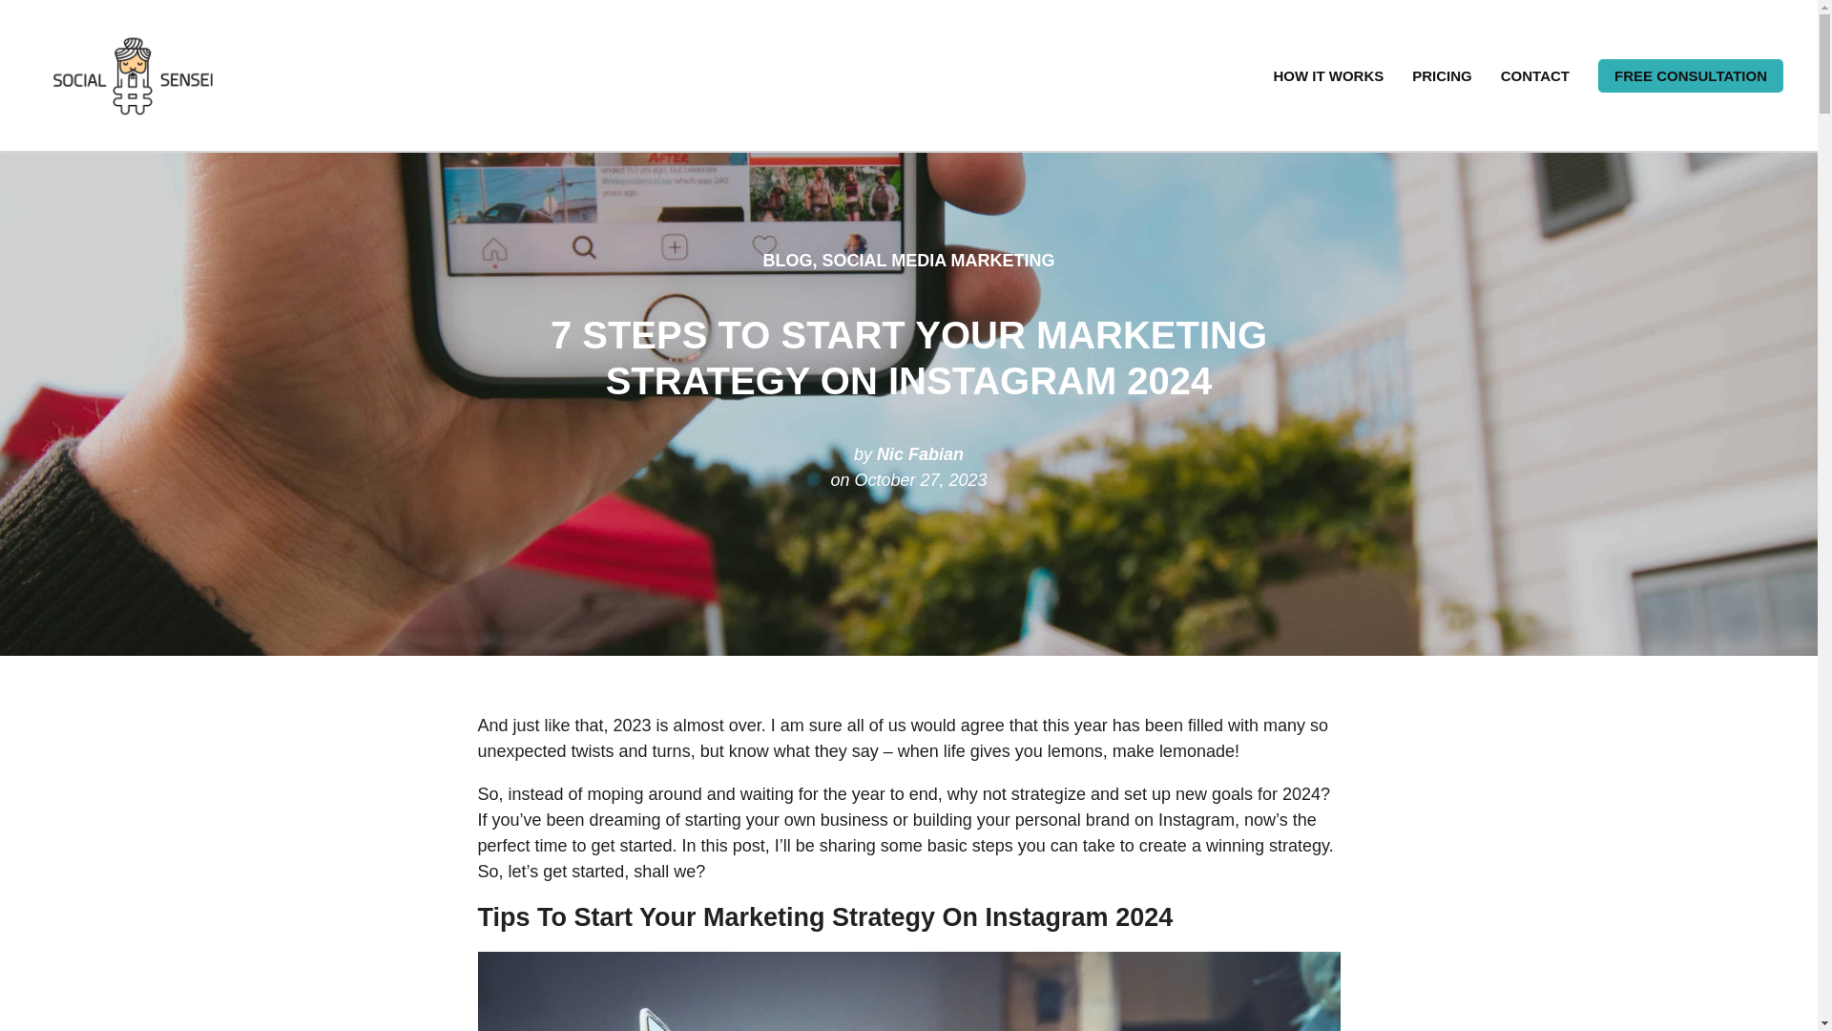  What do you see at coordinates (1328, 75) in the screenshot?
I see `HOW IT WORKS` at bounding box center [1328, 75].